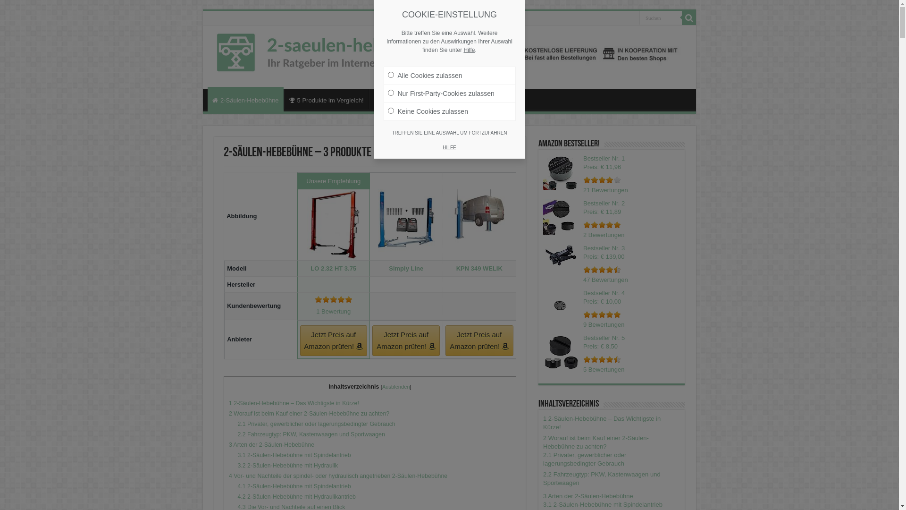 Image resolution: width=906 pixels, height=510 pixels. What do you see at coordinates (602, 479) in the screenshot?
I see `2.2 Fahrzeugtyp: PKW, Kastenwaagen und Sportwaagen` at bounding box center [602, 479].